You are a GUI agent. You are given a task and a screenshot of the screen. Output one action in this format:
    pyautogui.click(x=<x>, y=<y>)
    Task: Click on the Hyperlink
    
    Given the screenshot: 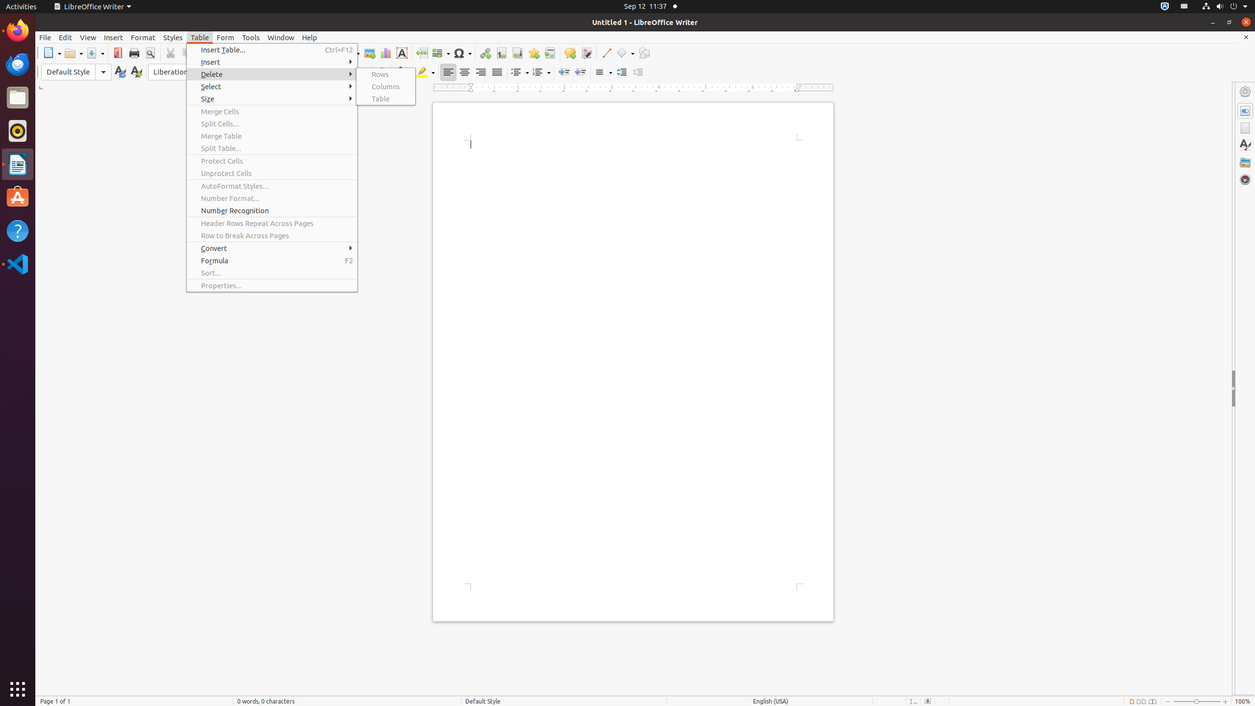 What is the action you would take?
    pyautogui.click(x=485, y=53)
    